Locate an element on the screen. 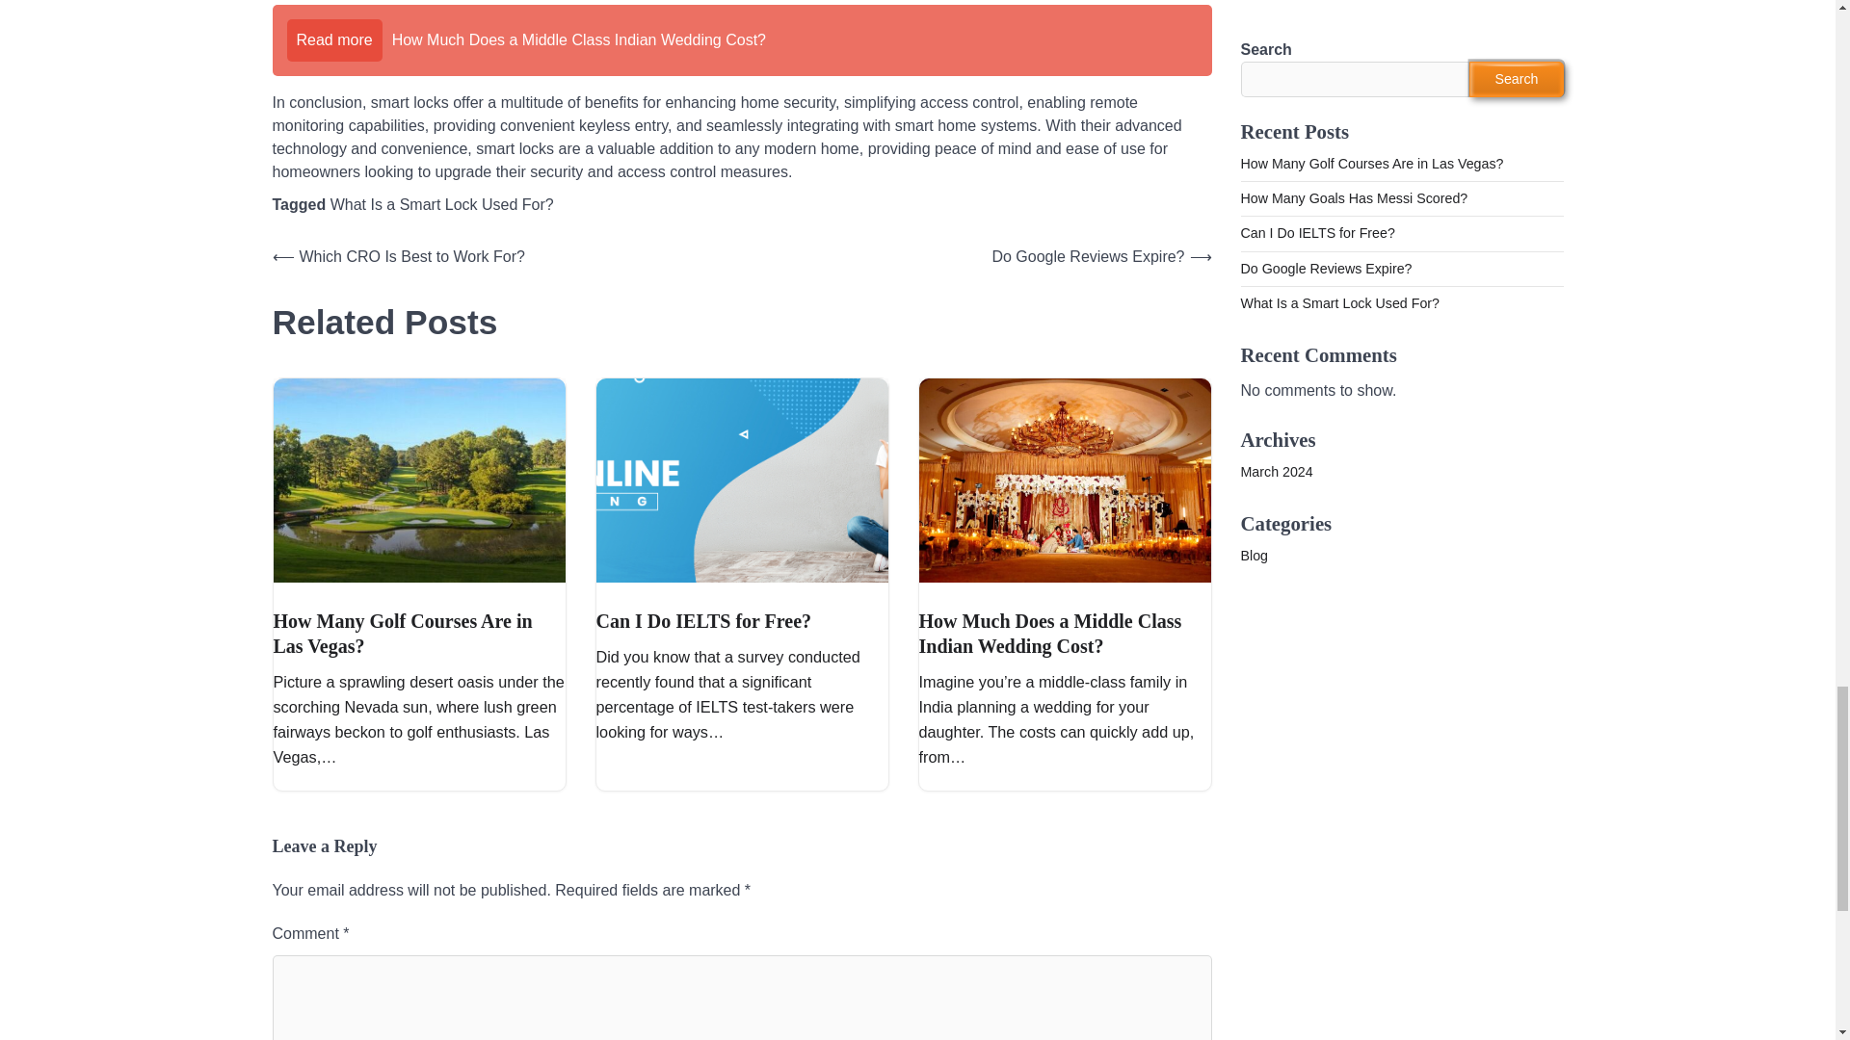  Can I Do IELTS for Free? is located at coordinates (703, 620).